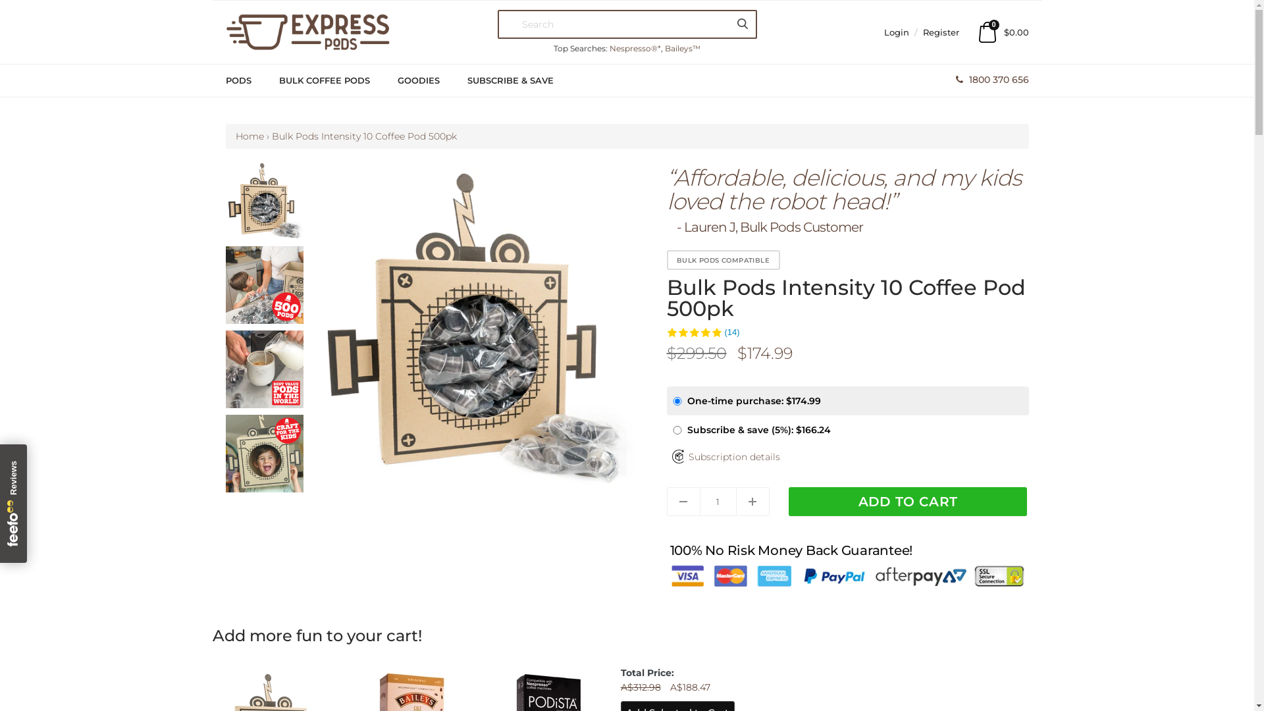 The image size is (1264, 711). What do you see at coordinates (250, 136) in the screenshot?
I see `Home` at bounding box center [250, 136].